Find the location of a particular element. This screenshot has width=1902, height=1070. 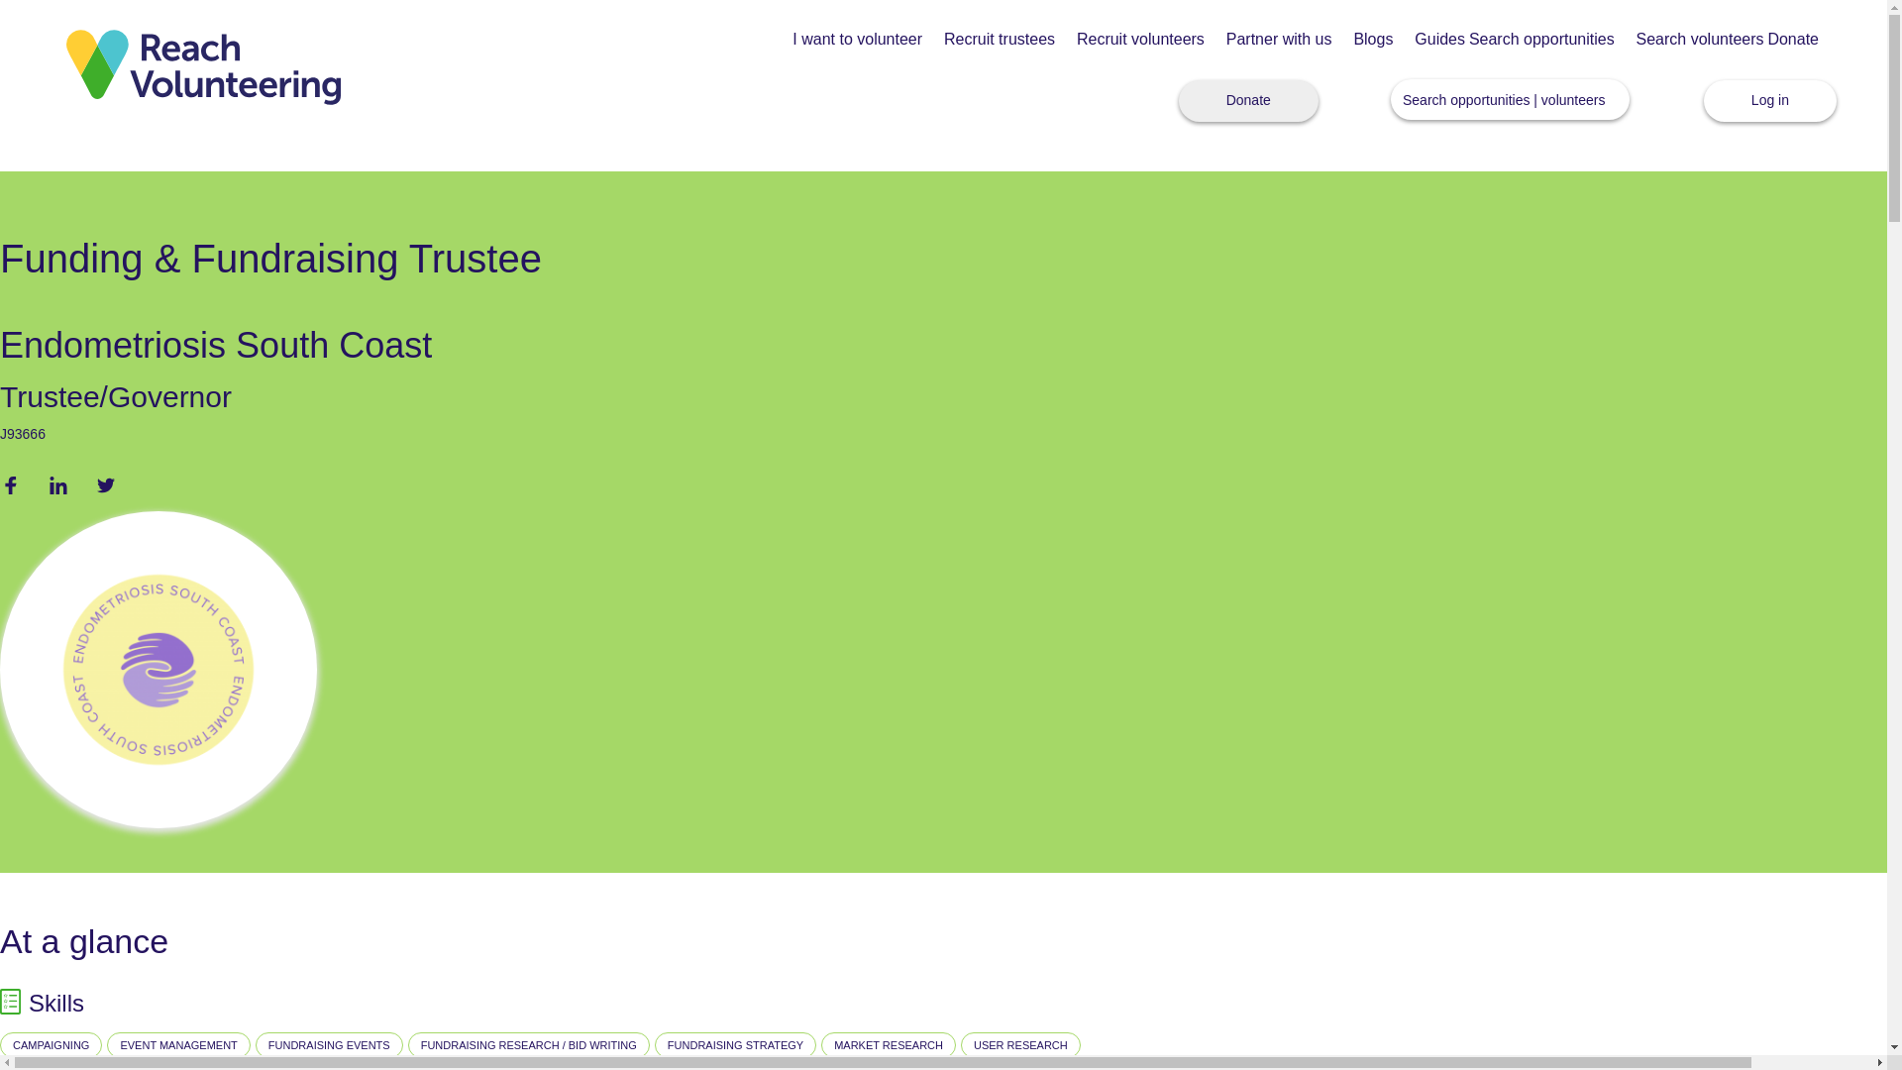

I want to volunteer is located at coordinates (858, 40).